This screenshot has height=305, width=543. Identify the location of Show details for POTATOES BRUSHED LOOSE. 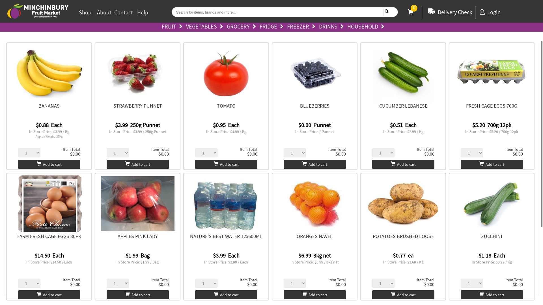
(403, 204).